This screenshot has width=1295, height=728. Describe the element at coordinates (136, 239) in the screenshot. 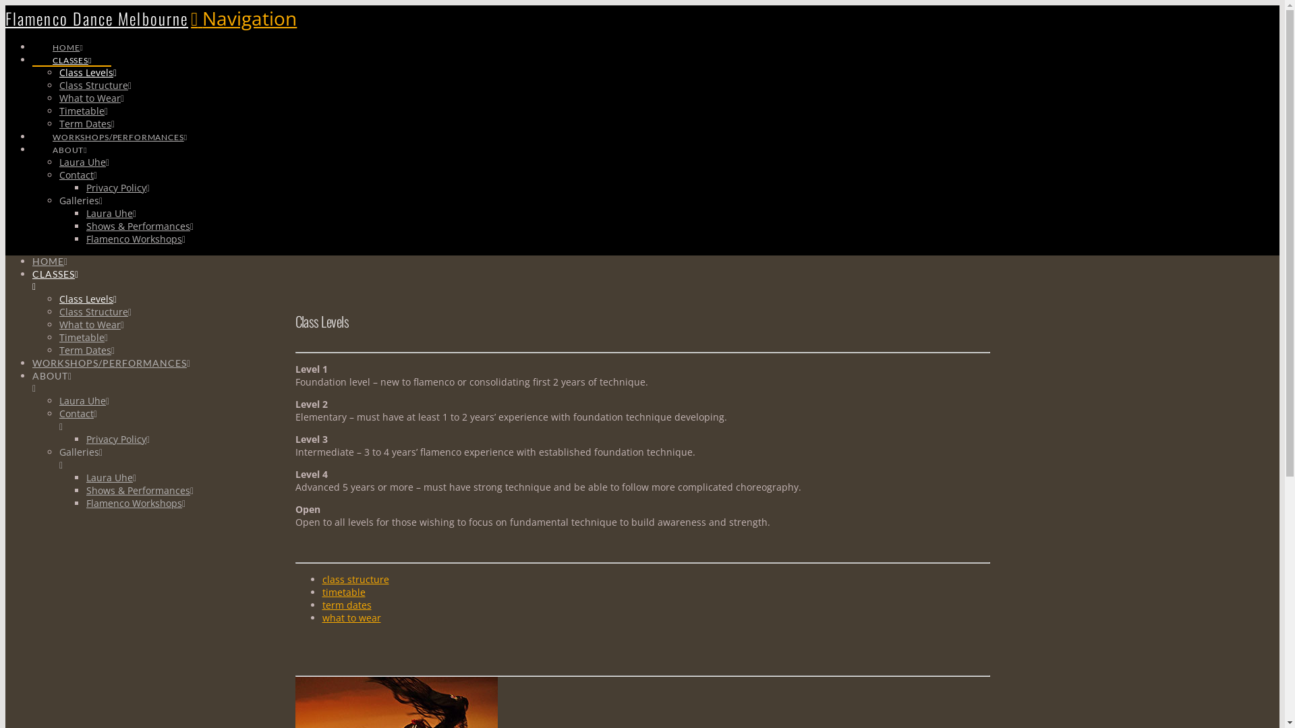

I see `Flamenco Workshops` at that location.